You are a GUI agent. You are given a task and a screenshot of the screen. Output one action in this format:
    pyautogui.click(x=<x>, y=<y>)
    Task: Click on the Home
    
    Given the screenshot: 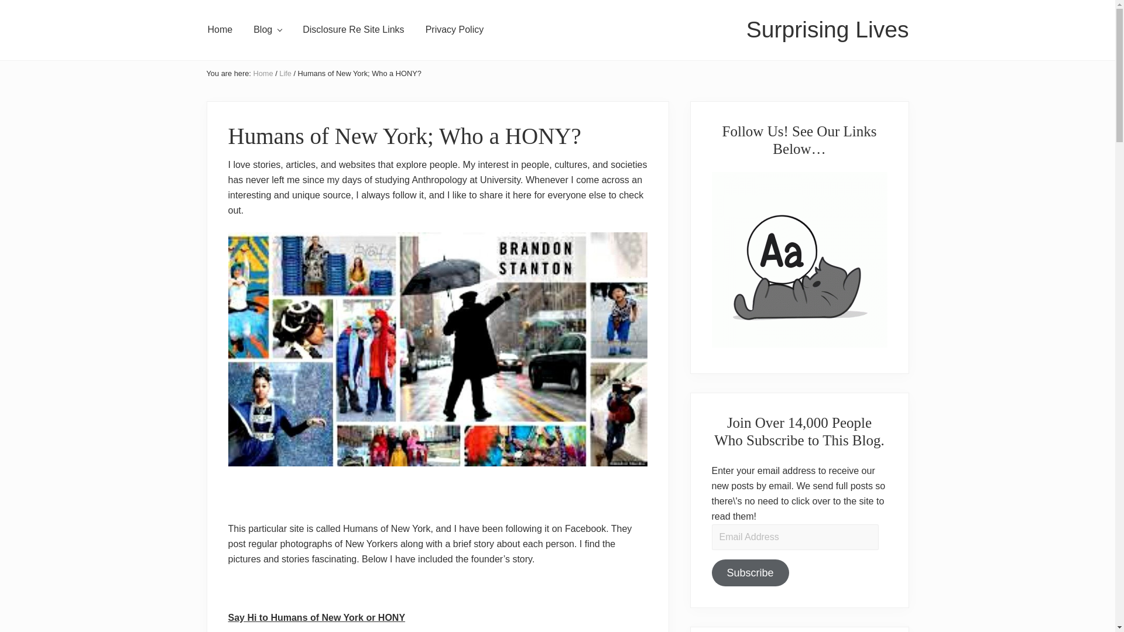 What is the action you would take?
    pyautogui.click(x=263, y=73)
    